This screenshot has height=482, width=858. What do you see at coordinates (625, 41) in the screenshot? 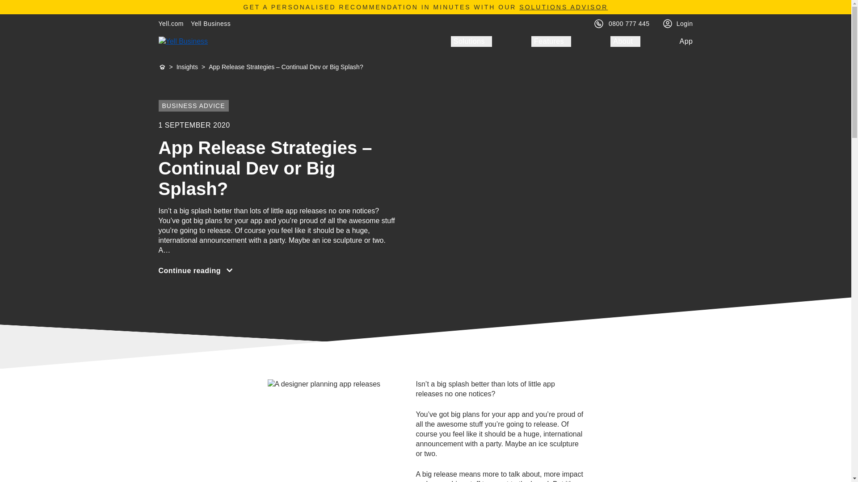
I see `About` at bounding box center [625, 41].